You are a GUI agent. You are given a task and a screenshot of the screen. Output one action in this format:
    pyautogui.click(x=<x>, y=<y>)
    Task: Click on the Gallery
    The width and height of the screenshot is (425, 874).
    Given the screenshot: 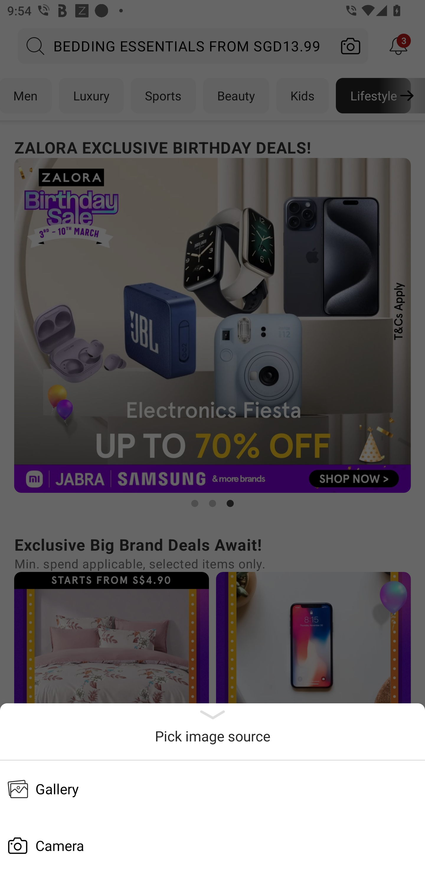 What is the action you would take?
    pyautogui.click(x=212, y=789)
    